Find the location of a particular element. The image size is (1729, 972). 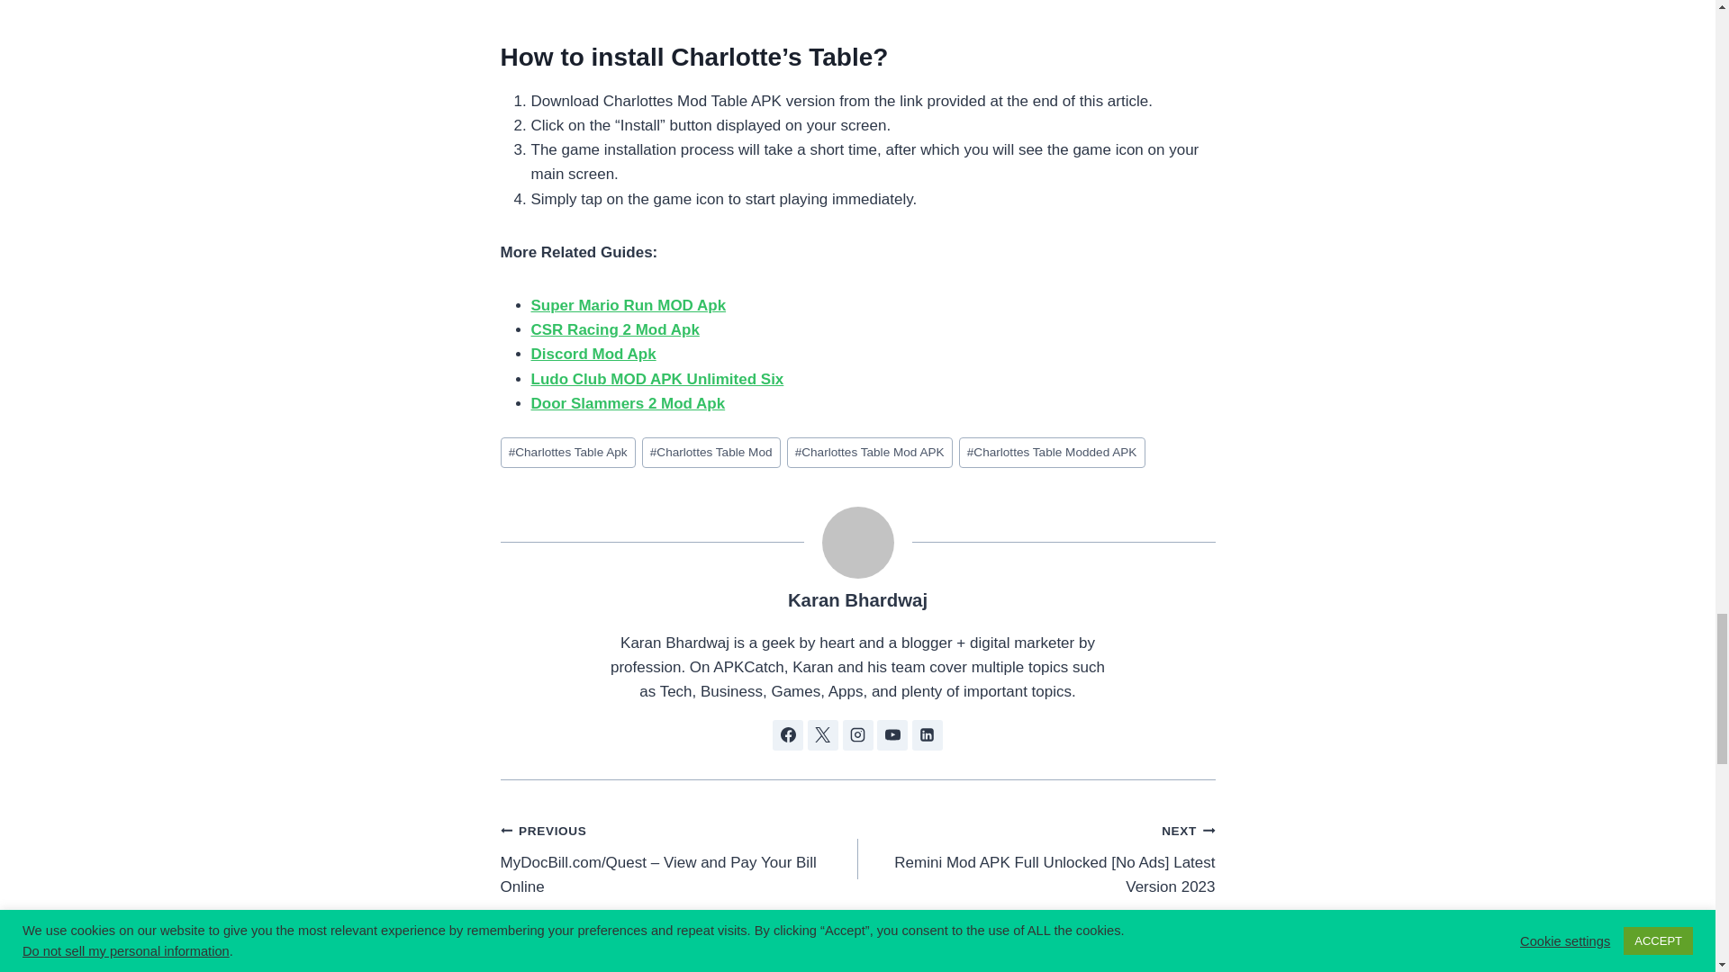

Charlottes Table Apk is located at coordinates (568, 453).